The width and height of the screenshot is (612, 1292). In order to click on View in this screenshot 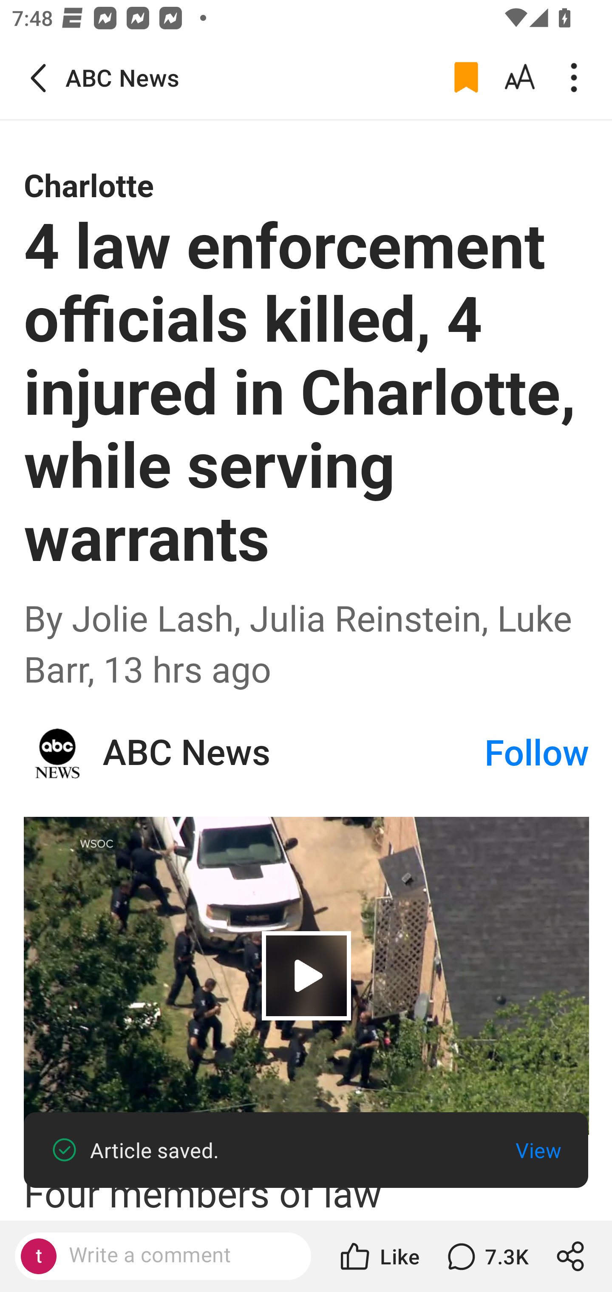, I will do `click(538, 1150)`.